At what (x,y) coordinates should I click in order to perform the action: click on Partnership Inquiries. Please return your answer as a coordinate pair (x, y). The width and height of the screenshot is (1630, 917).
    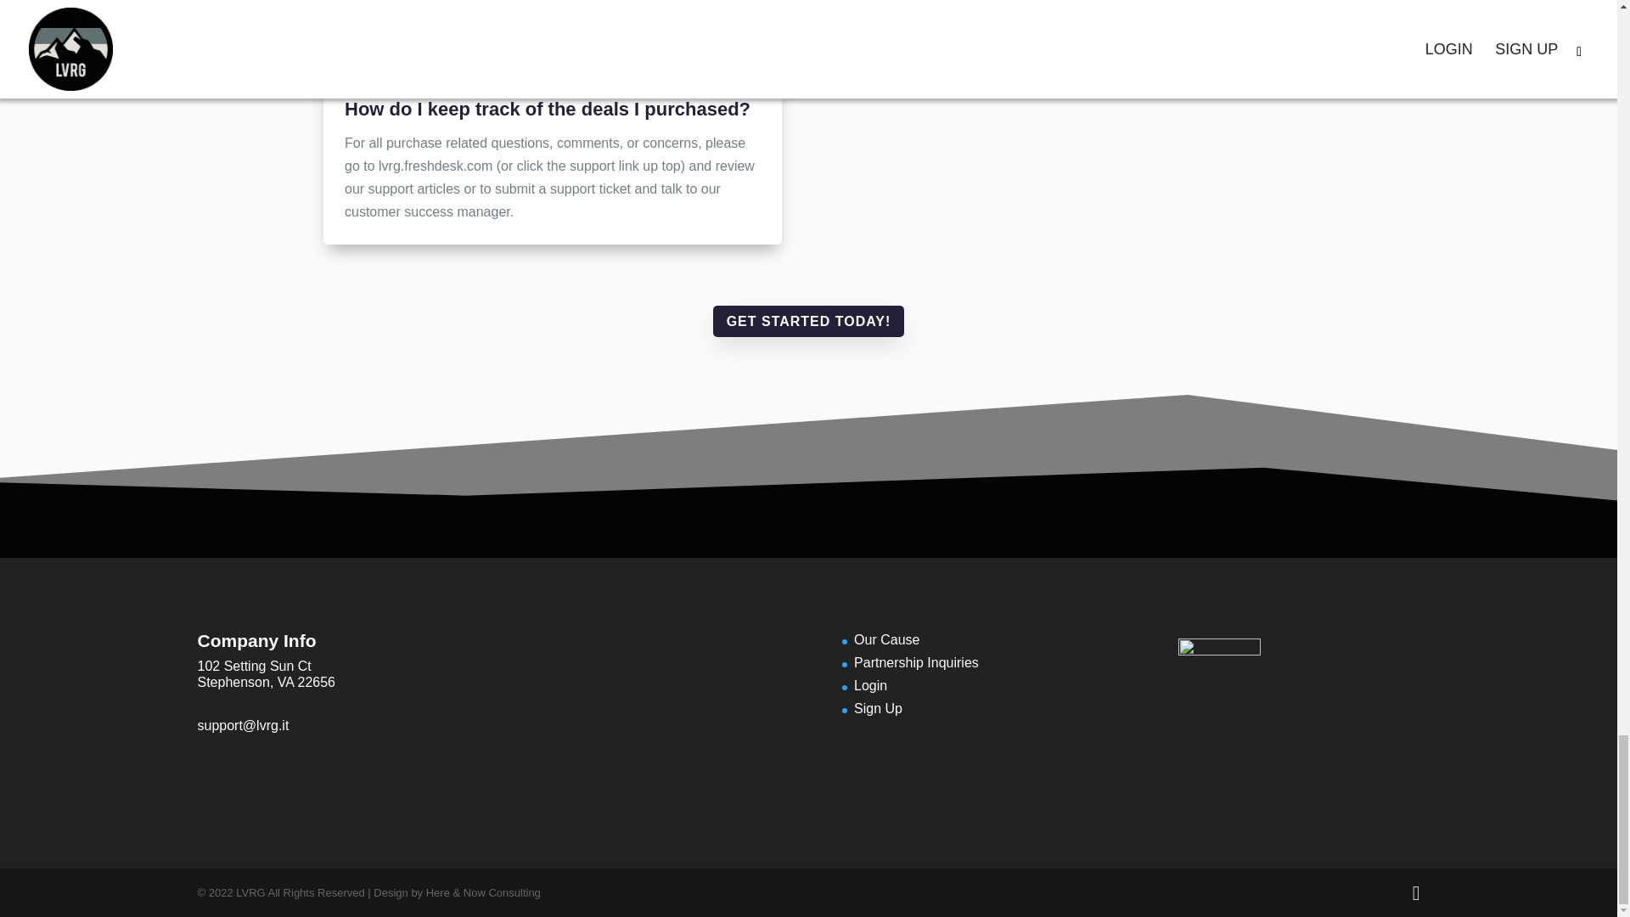
    Looking at the image, I should click on (917, 662).